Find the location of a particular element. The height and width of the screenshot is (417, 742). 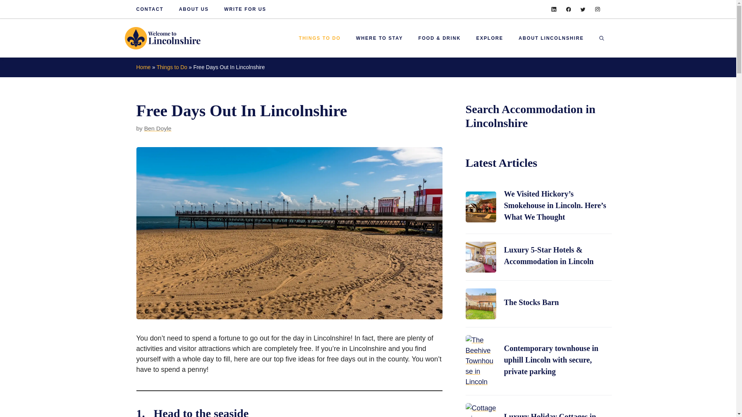

ABOUT US is located at coordinates (193, 9).